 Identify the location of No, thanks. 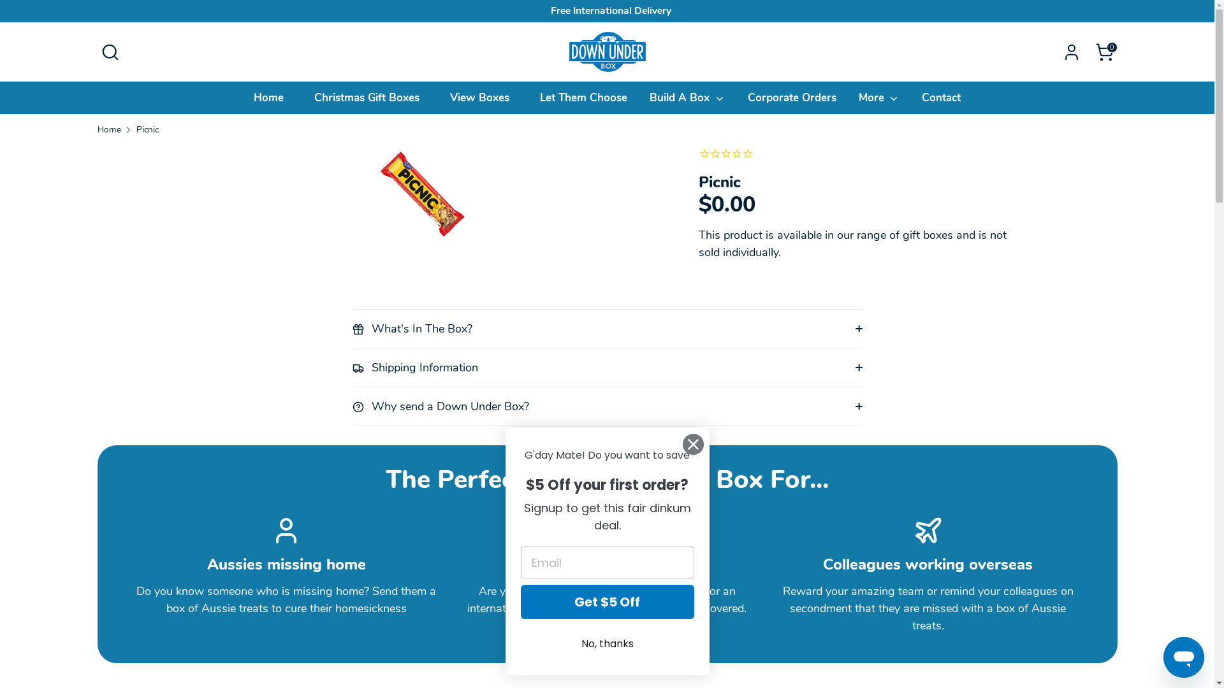
(607, 644).